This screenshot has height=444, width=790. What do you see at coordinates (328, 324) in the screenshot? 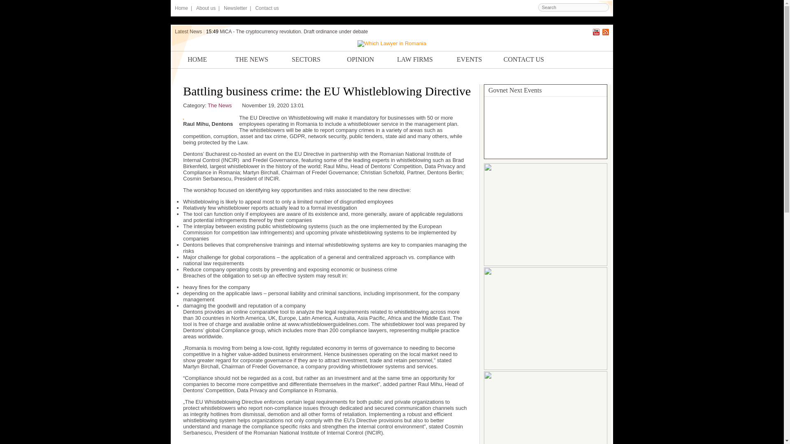
I see `www.whistleblowerguidelines.com` at bounding box center [328, 324].